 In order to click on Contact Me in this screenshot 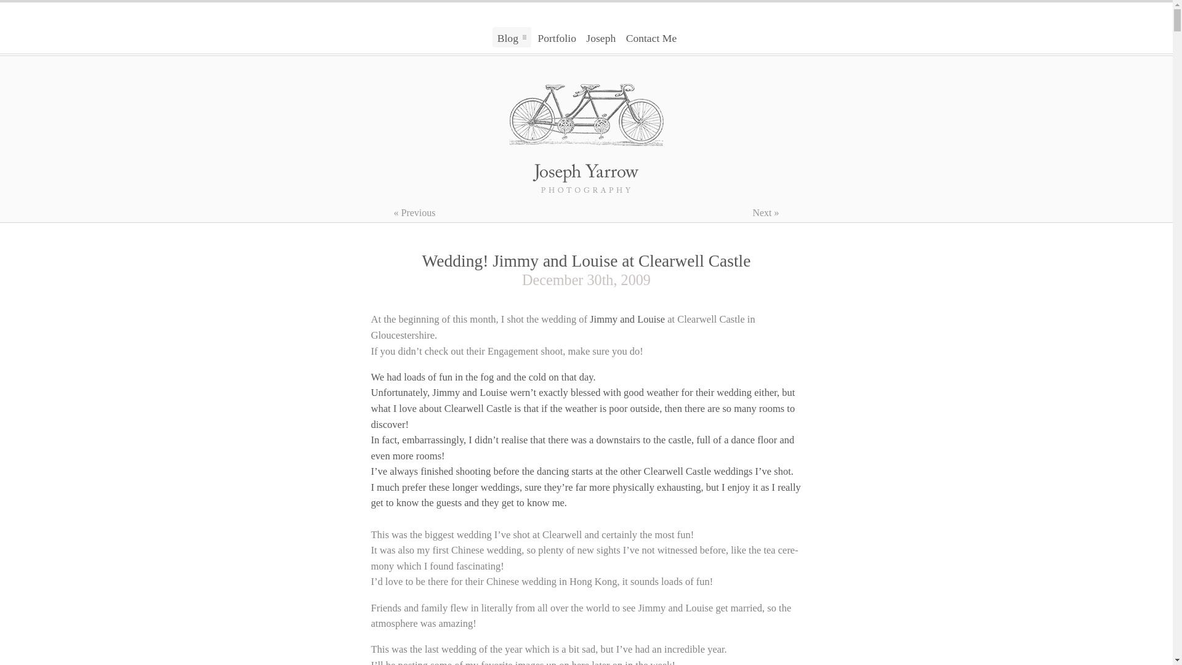, I will do `click(651, 38)`.